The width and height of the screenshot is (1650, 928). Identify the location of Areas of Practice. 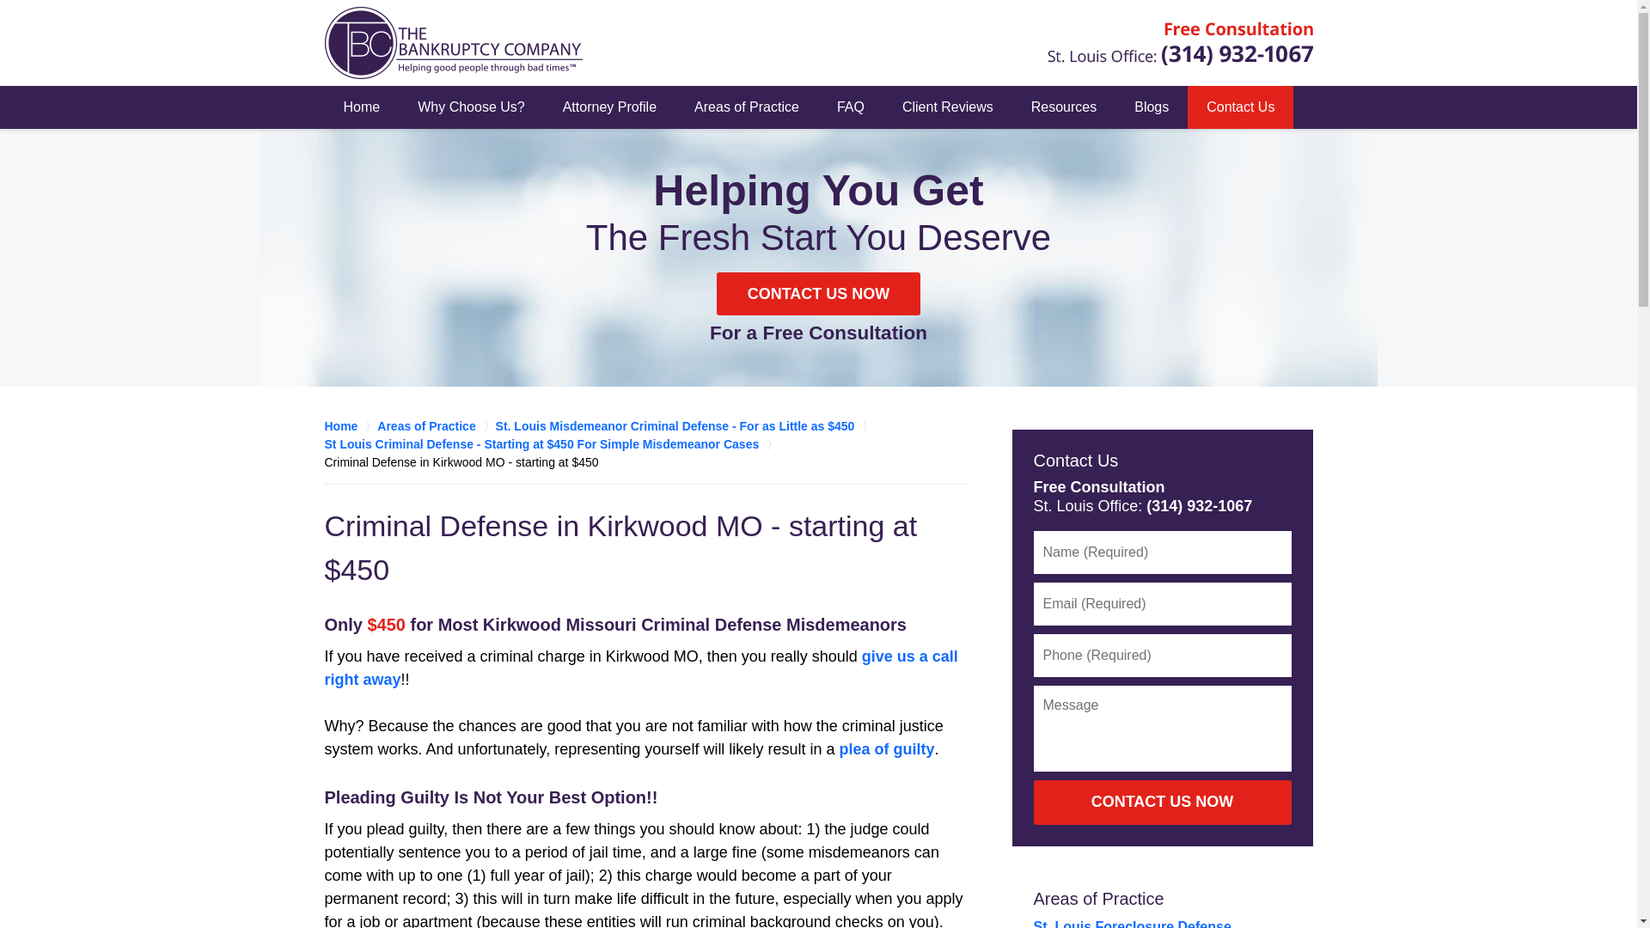
(437, 426).